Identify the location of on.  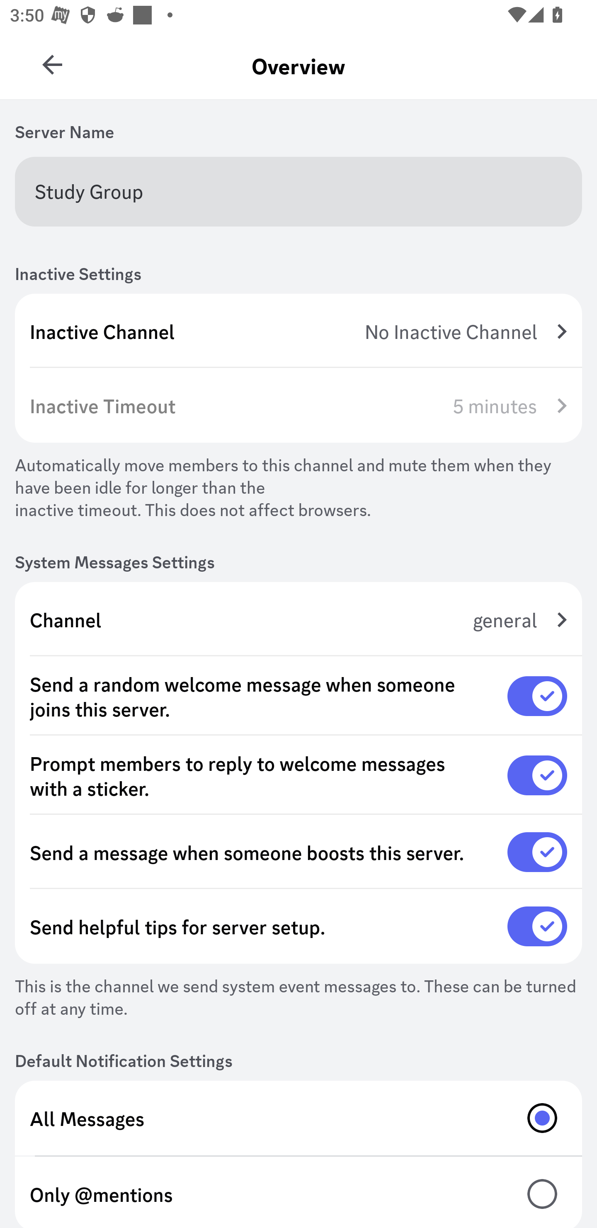
(537, 852).